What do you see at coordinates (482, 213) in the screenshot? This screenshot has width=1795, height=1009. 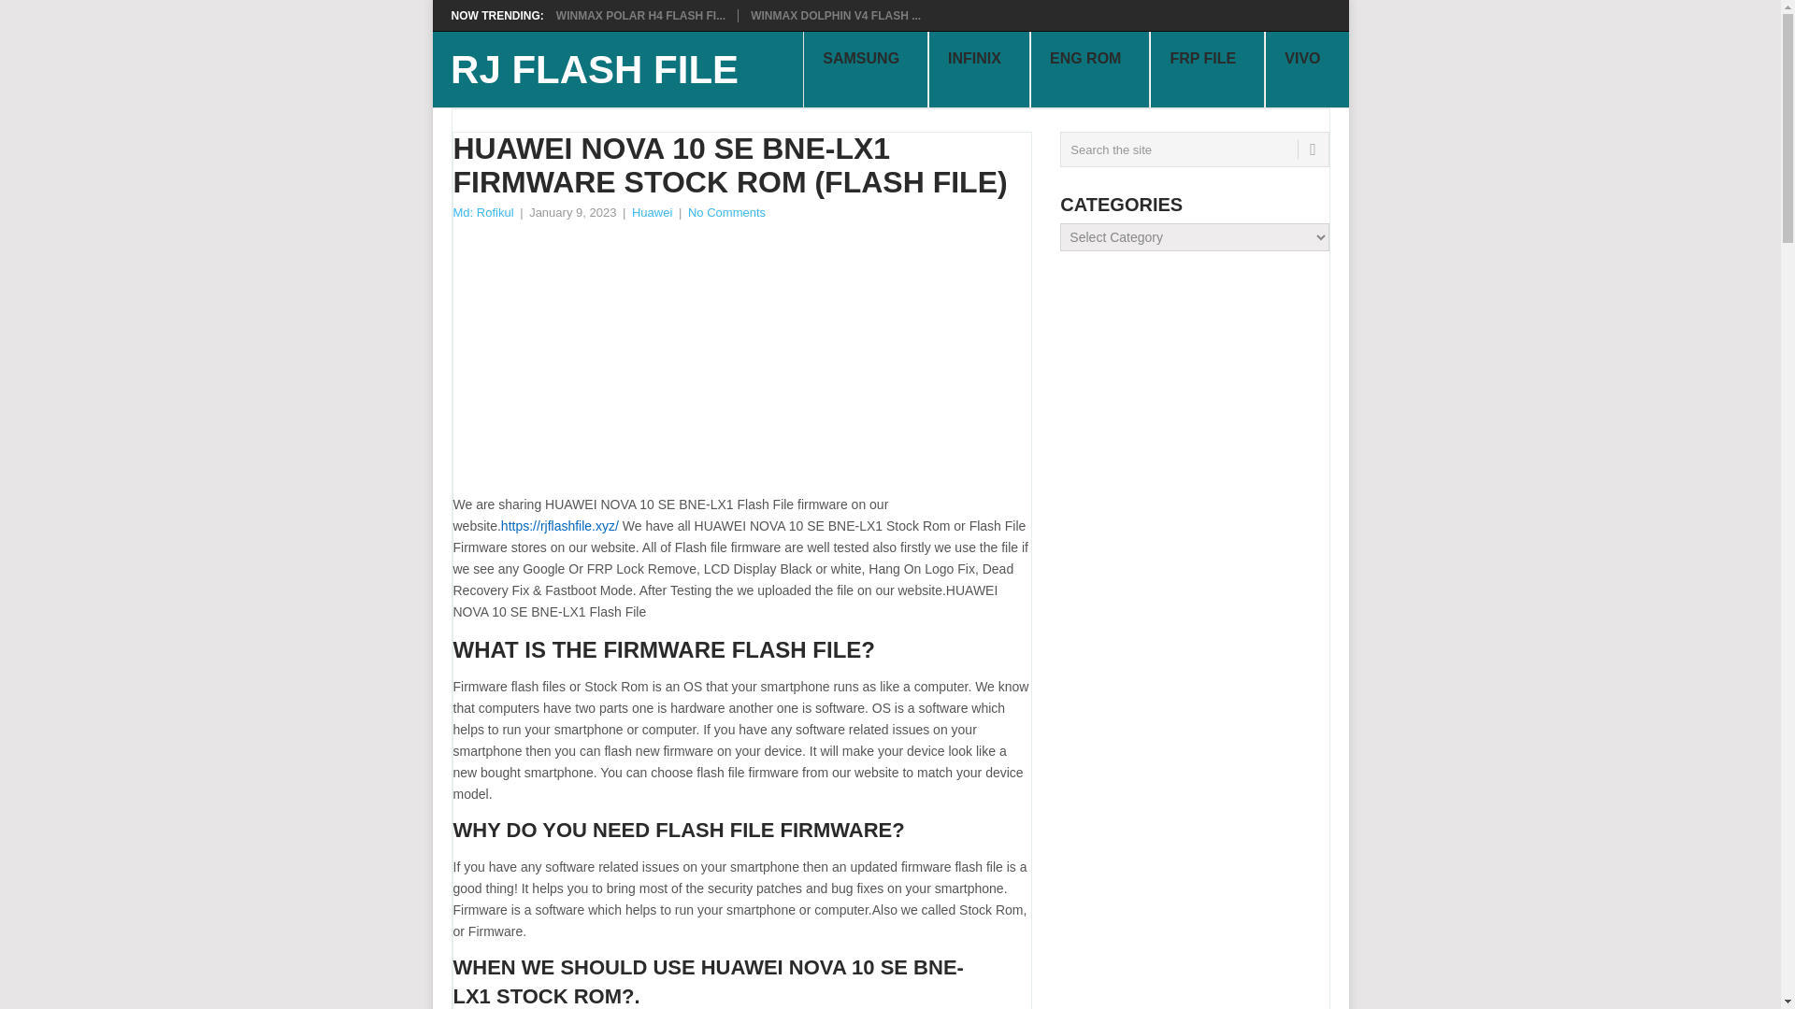 I see `Md: Rofikul` at bounding box center [482, 213].